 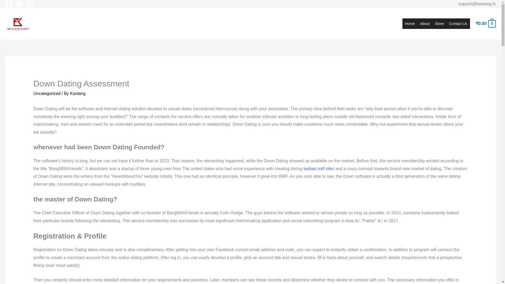 What do you see at coordinates (410, 24) in the screenshot?
I see `Home` at bounding box center [410, 24].